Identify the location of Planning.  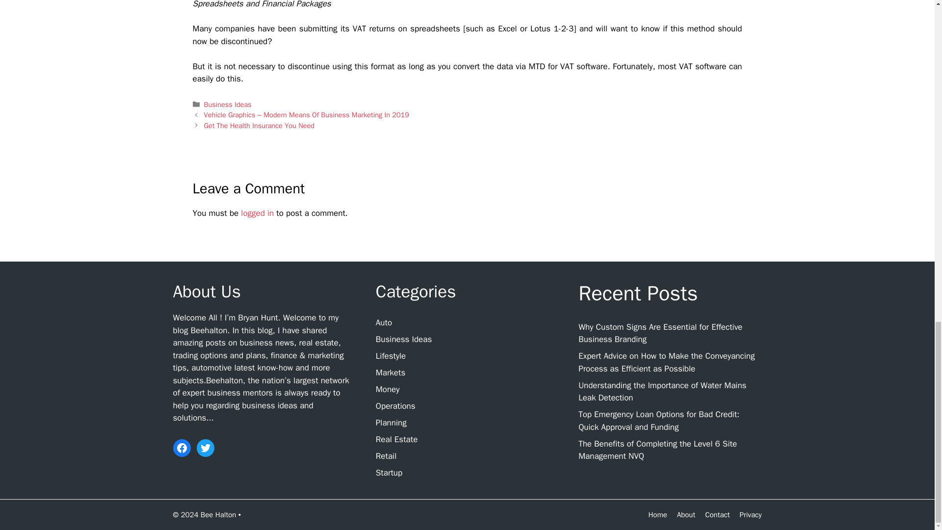
(392, 423).